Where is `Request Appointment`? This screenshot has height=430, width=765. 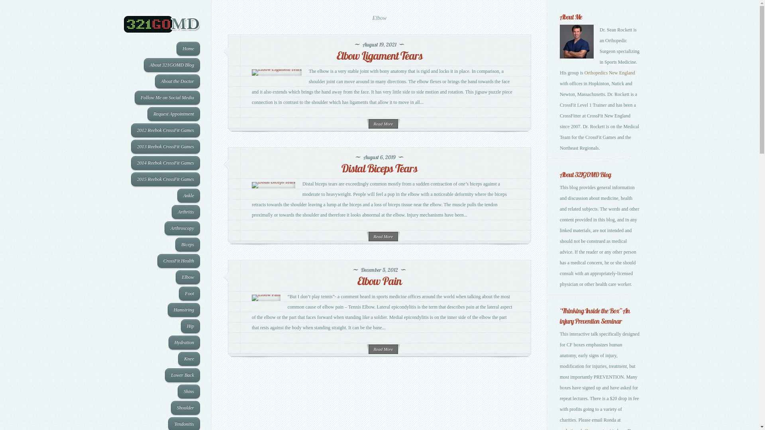
Request Appointment is located at coordinates (174, 114).